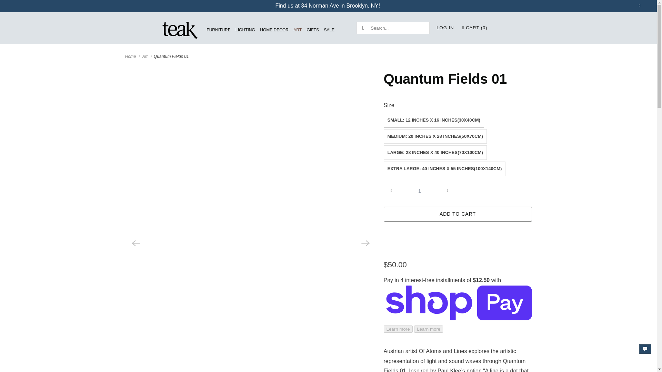 The width and height of the screenshot is (662, 372). I want to click on Teak New York, so click(180, 30).